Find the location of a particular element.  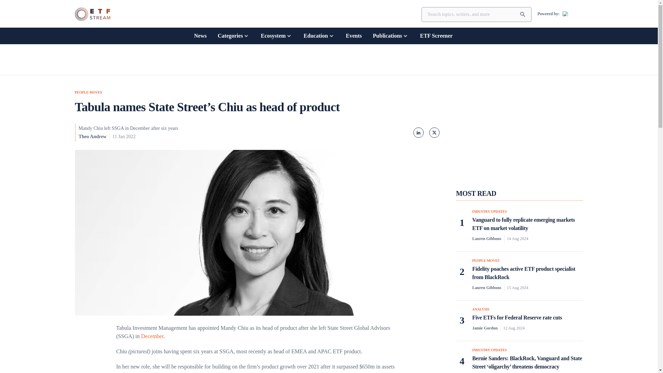

News is located at coordinates (200, 36).